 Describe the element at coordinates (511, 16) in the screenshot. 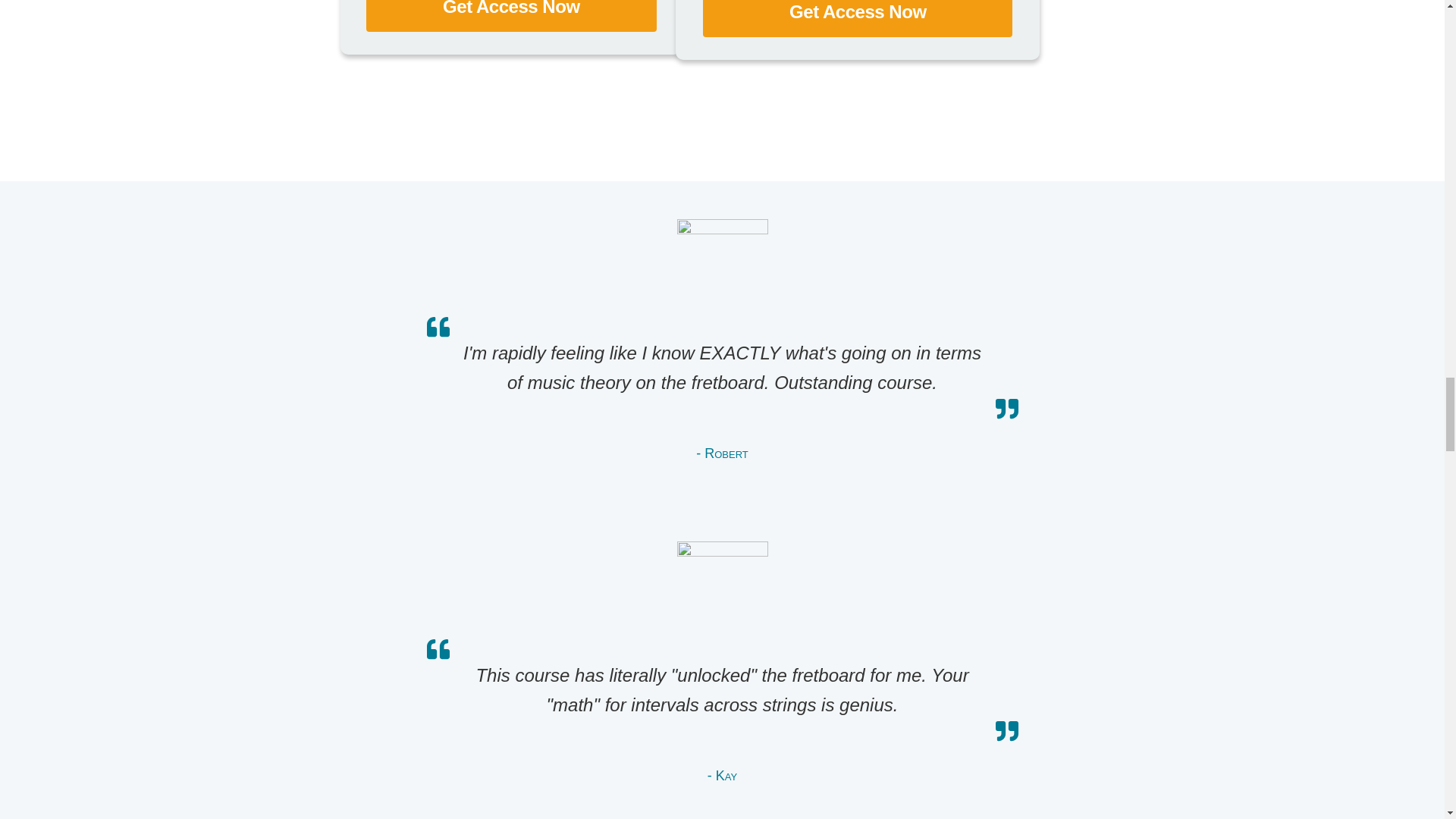

I see `Get Access Now` at that location.